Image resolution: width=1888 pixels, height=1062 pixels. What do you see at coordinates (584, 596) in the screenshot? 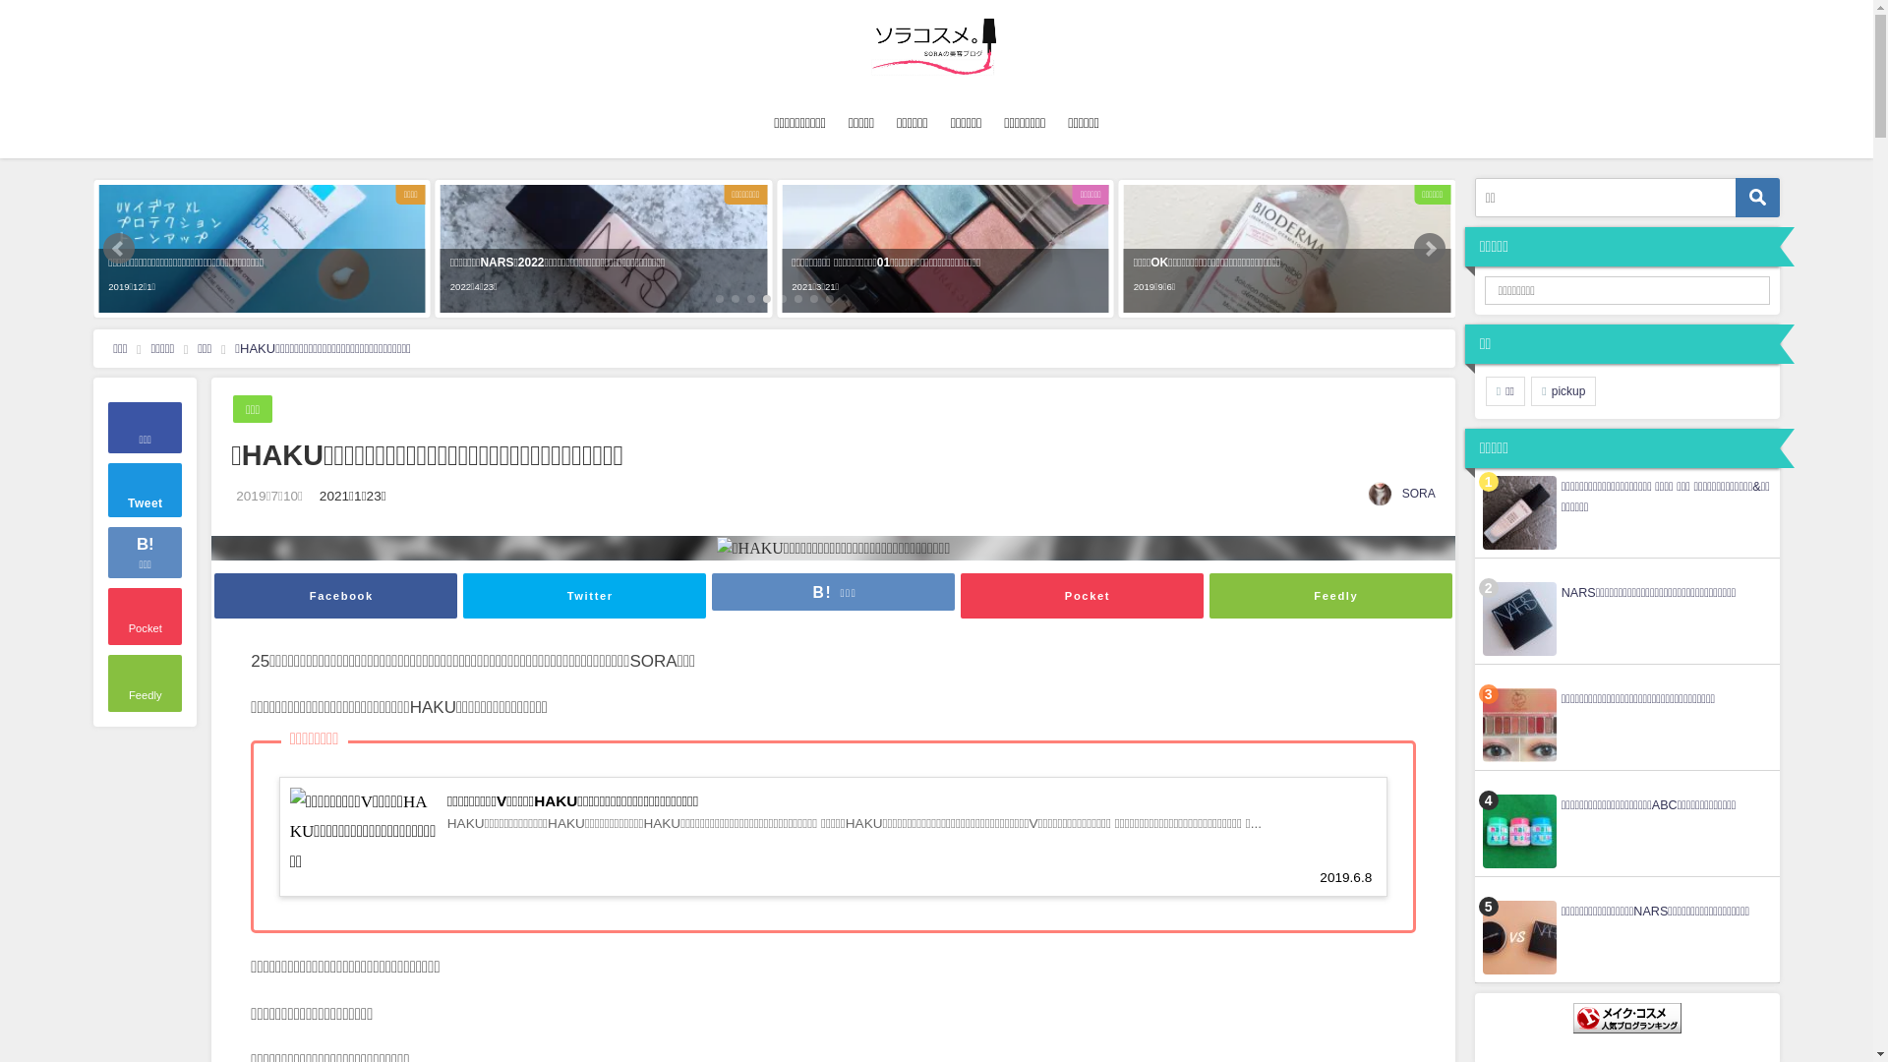
I see `Twitter` at bounding box center [584, 596].